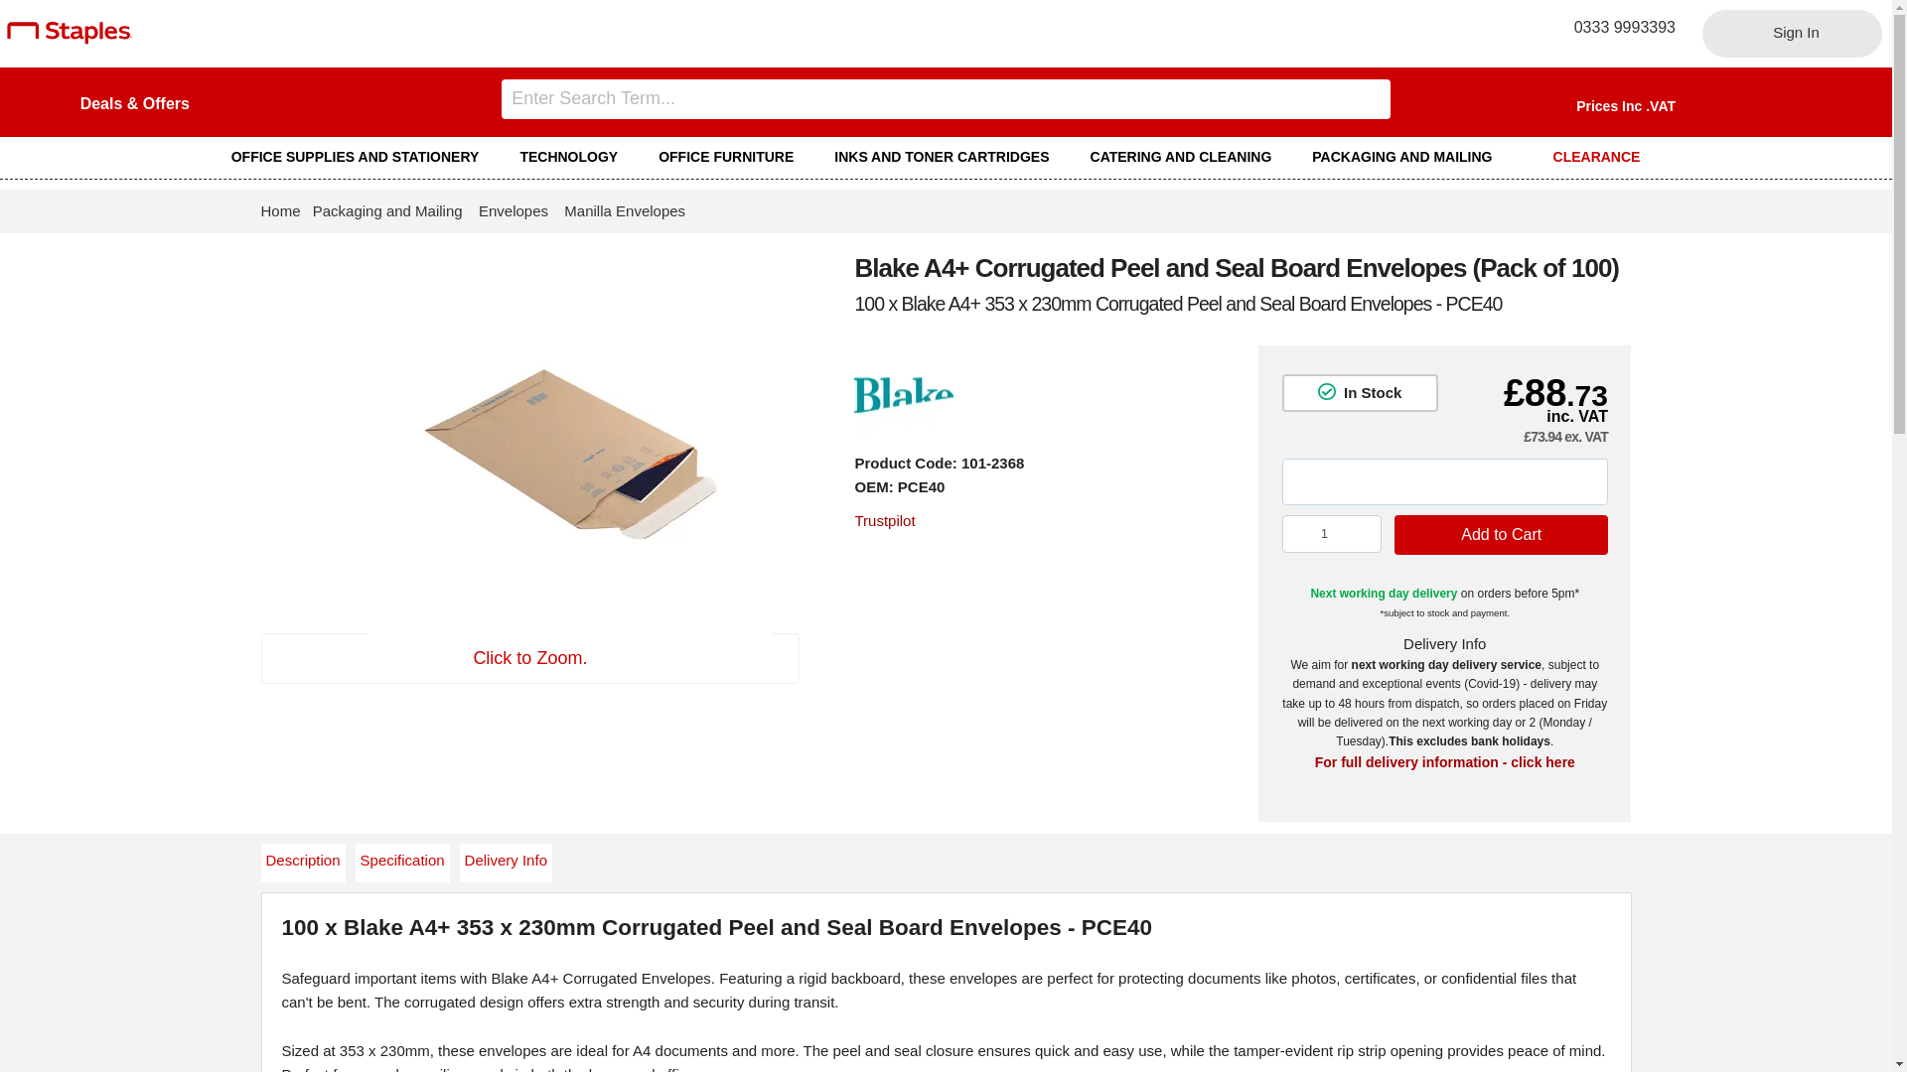 Image resolution: width=1907 pixels, height=1072 pixels. Describe the element at coordinates (1332, 534) in the screenshot. I see `1` at that location.